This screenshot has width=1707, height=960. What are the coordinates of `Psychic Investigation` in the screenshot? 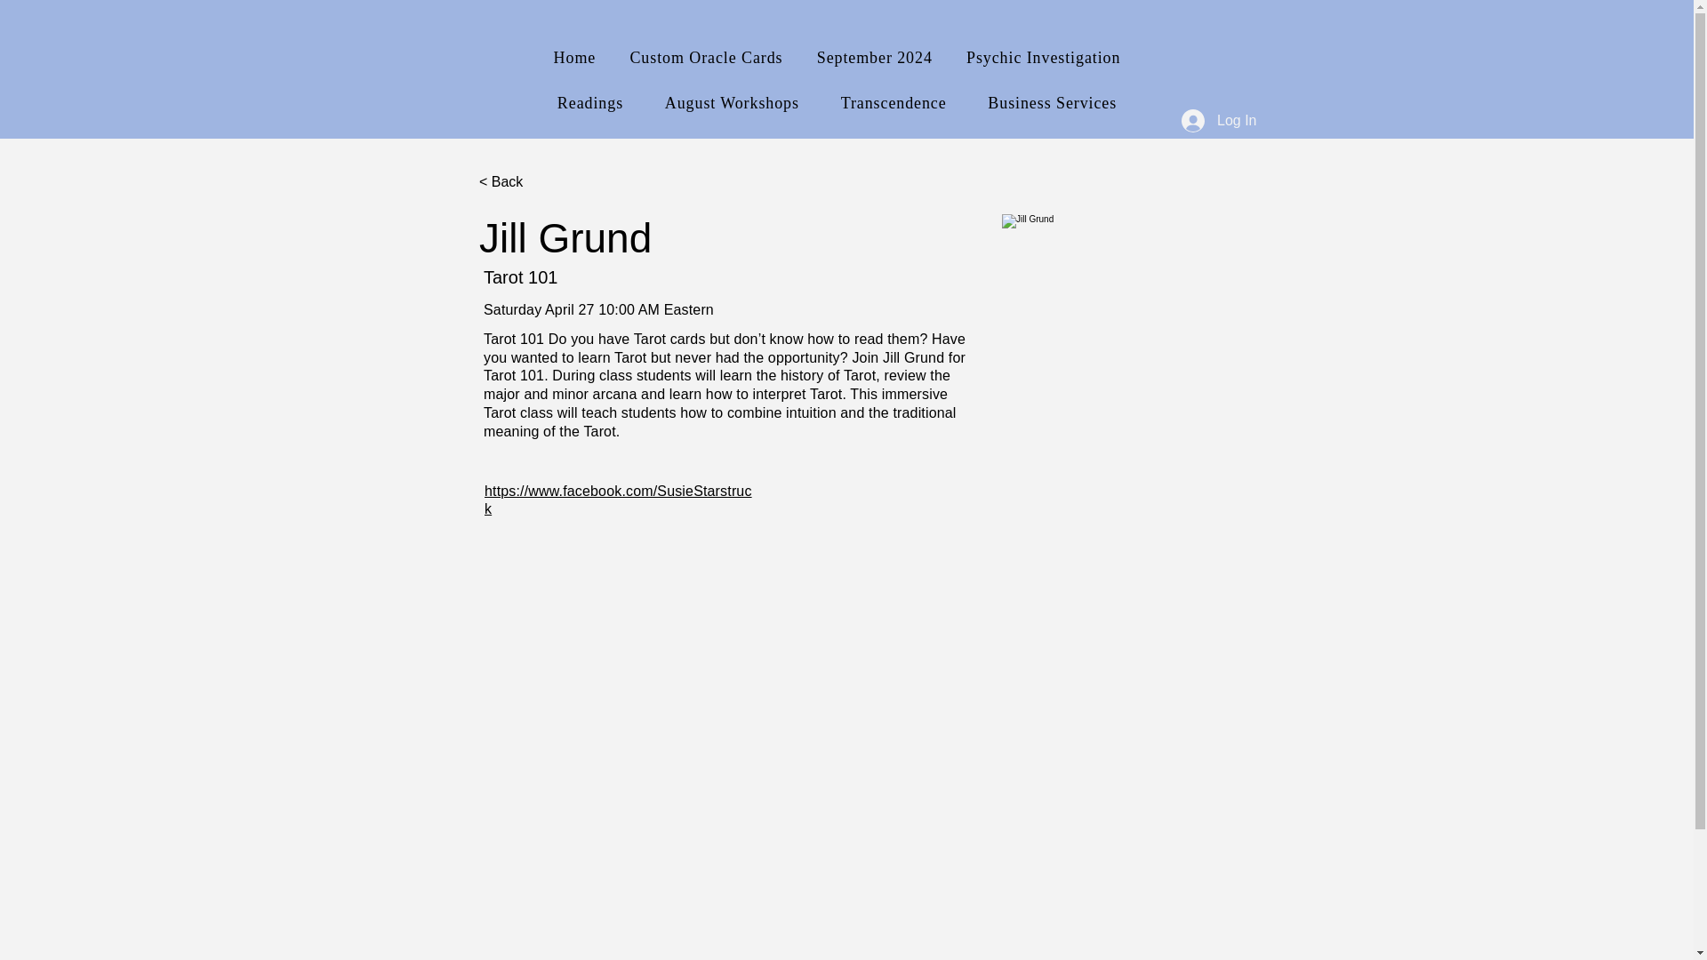 It's located at (1044, 59).